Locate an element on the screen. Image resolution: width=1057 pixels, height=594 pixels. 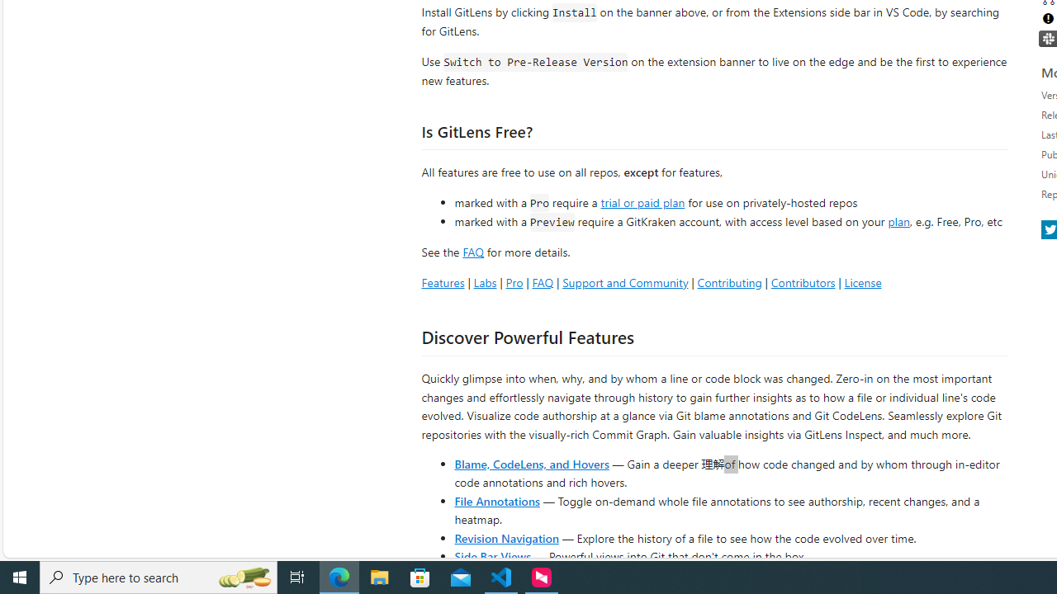
Features is located at coordinates (443, 282).